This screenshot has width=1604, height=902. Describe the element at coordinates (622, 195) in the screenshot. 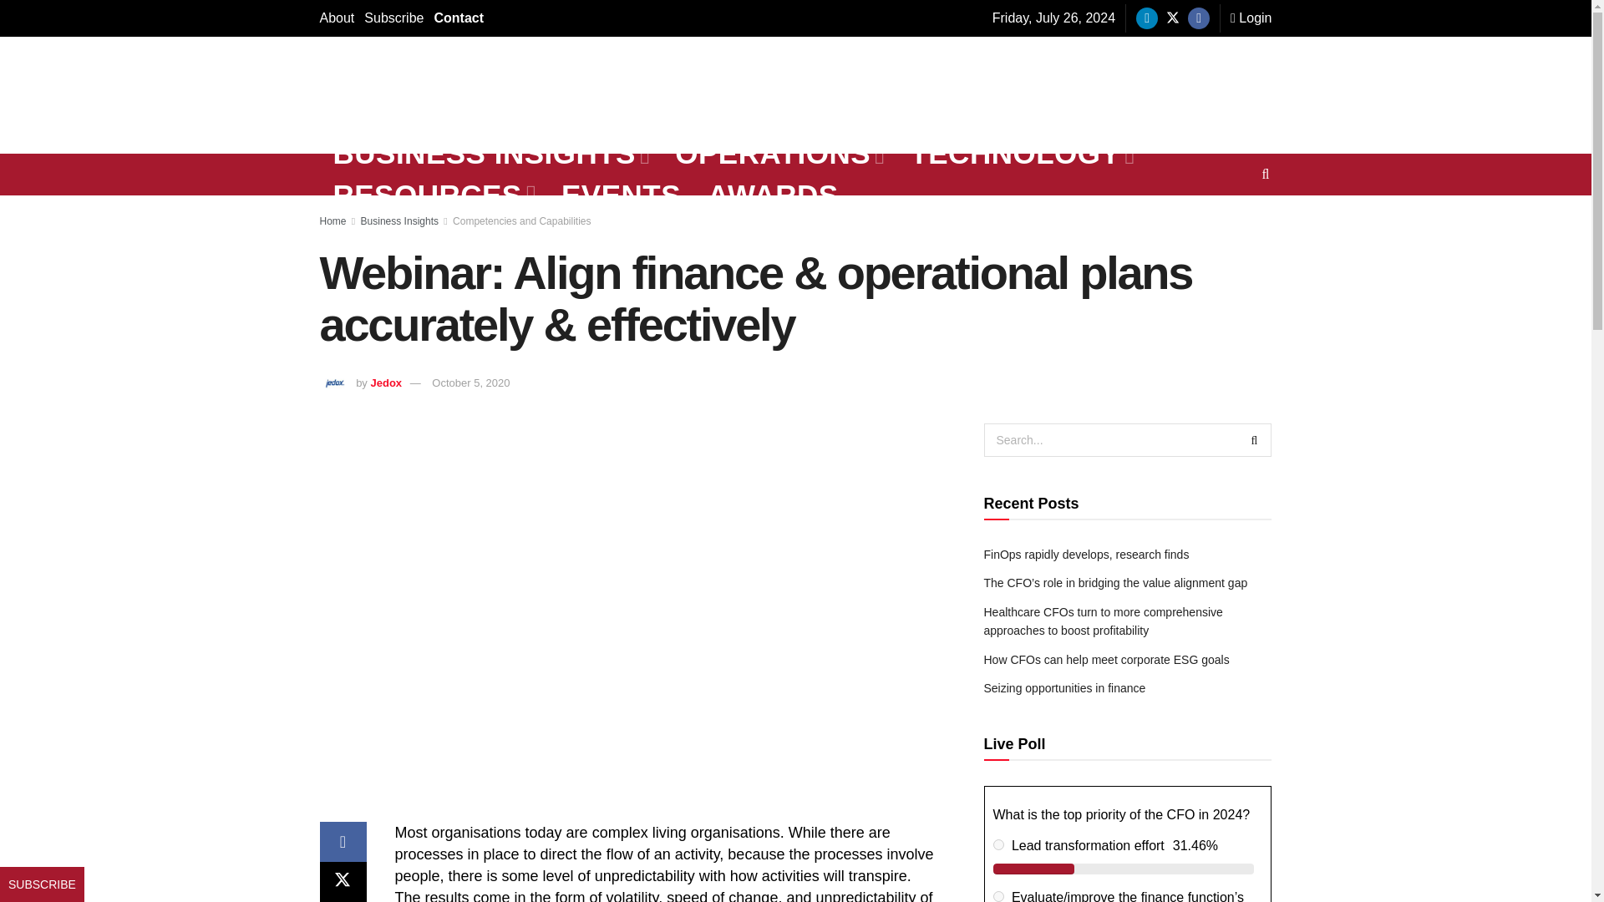

I see `EVENTS` at that location.